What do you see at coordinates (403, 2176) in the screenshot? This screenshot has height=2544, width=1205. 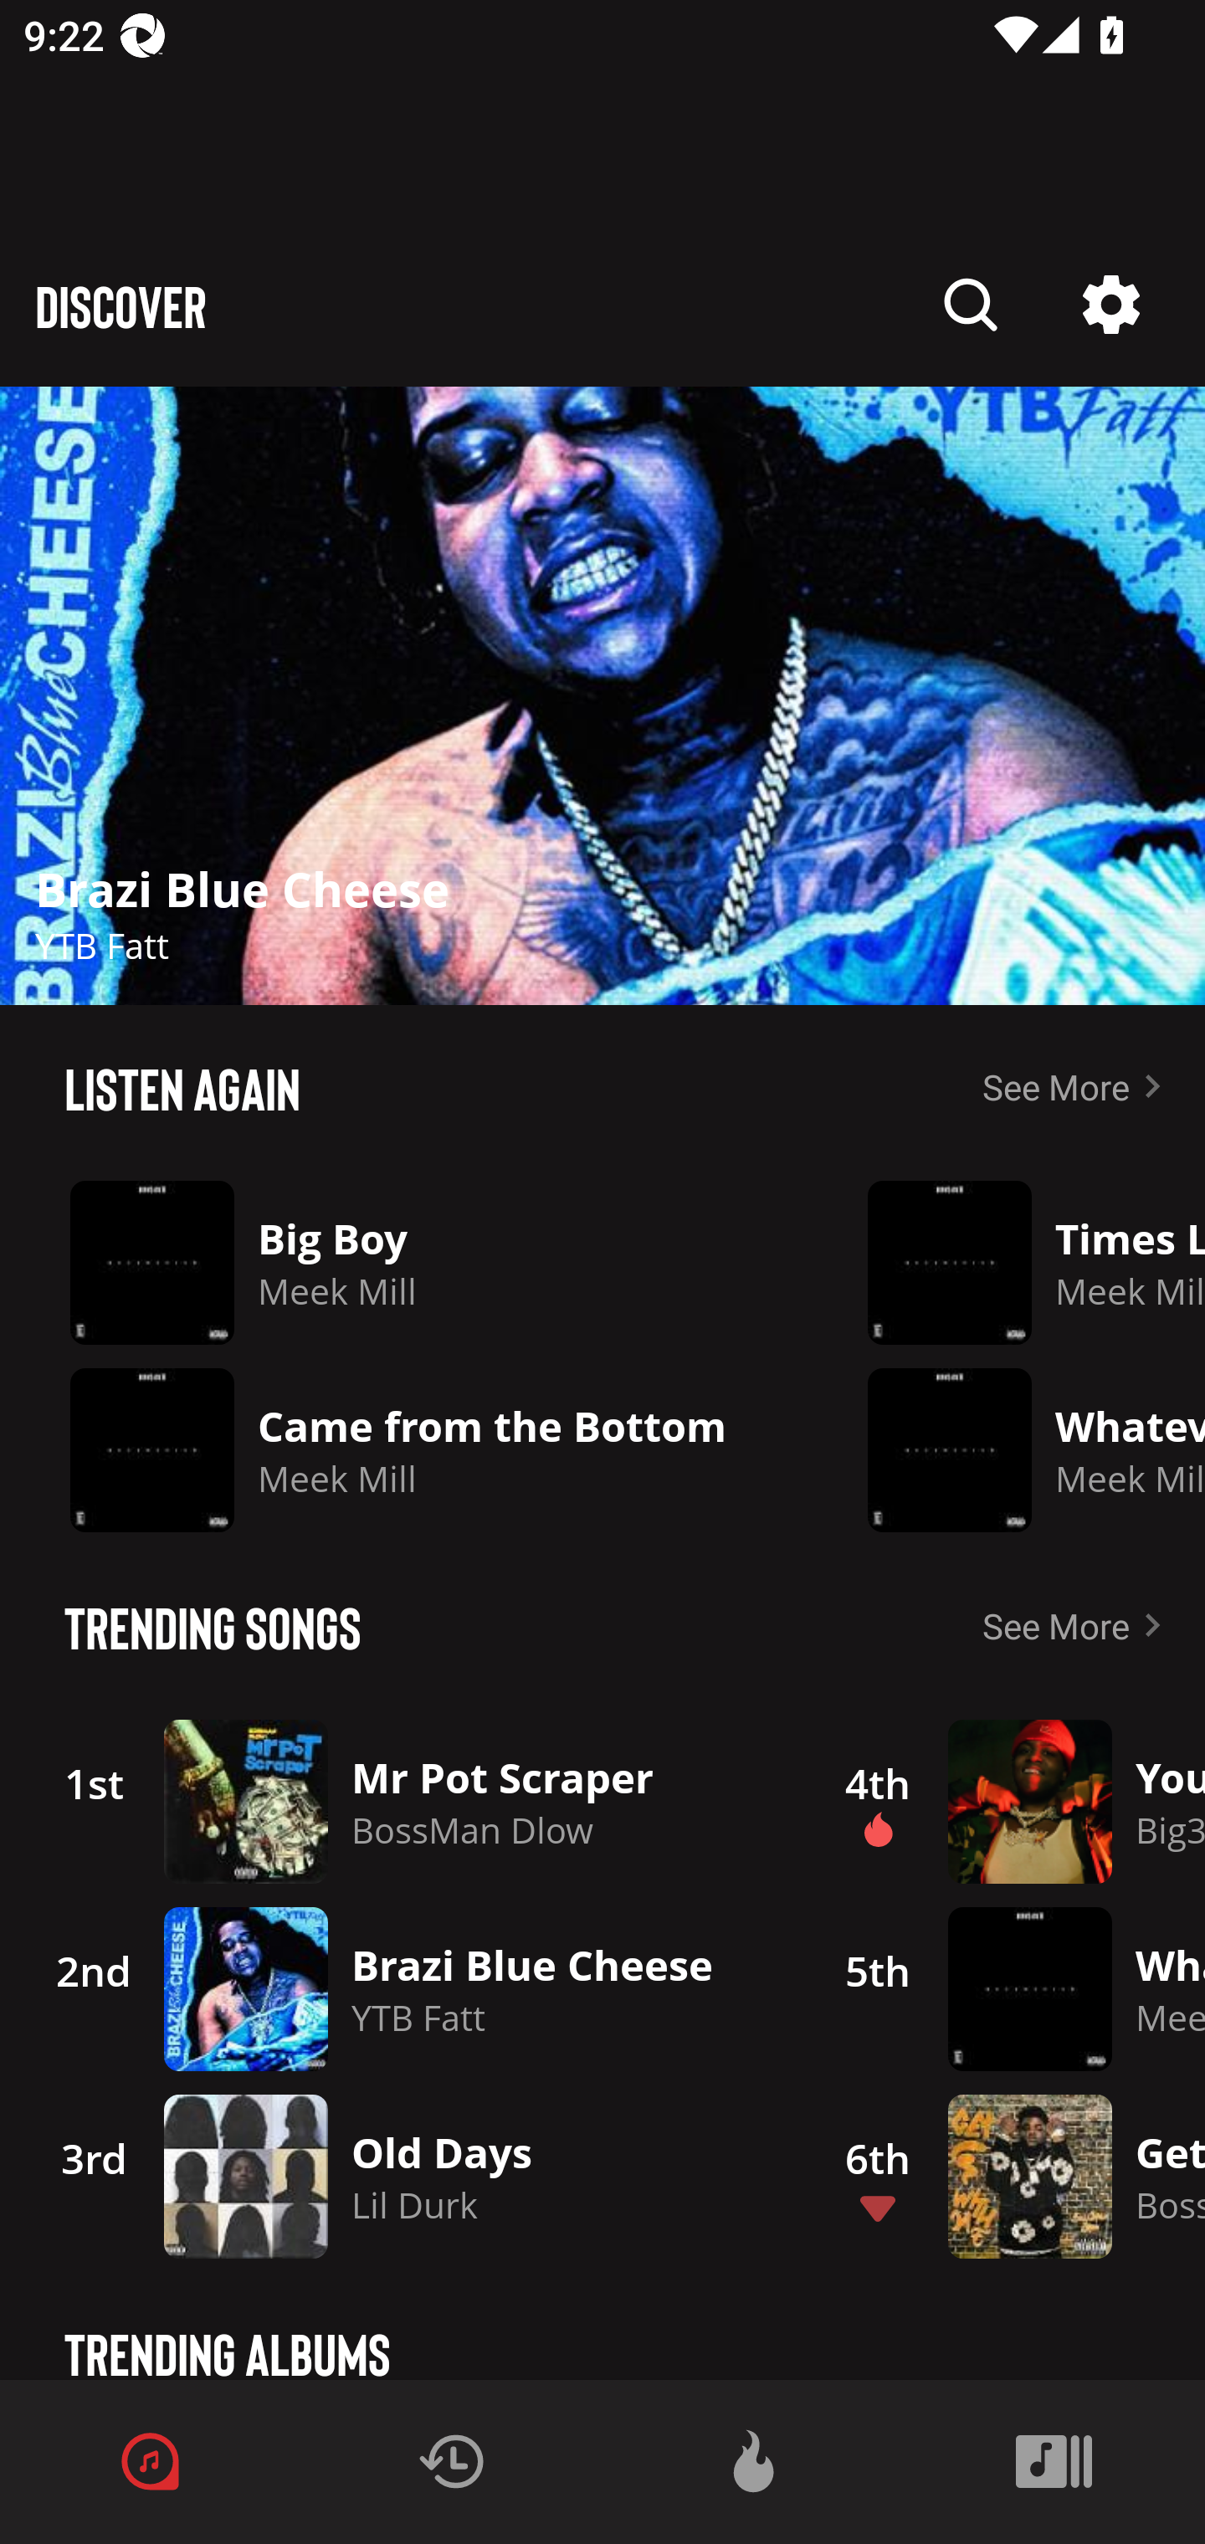 I see `3rd Description Old Days Lil Durk` at bounding box center [403, 2176].